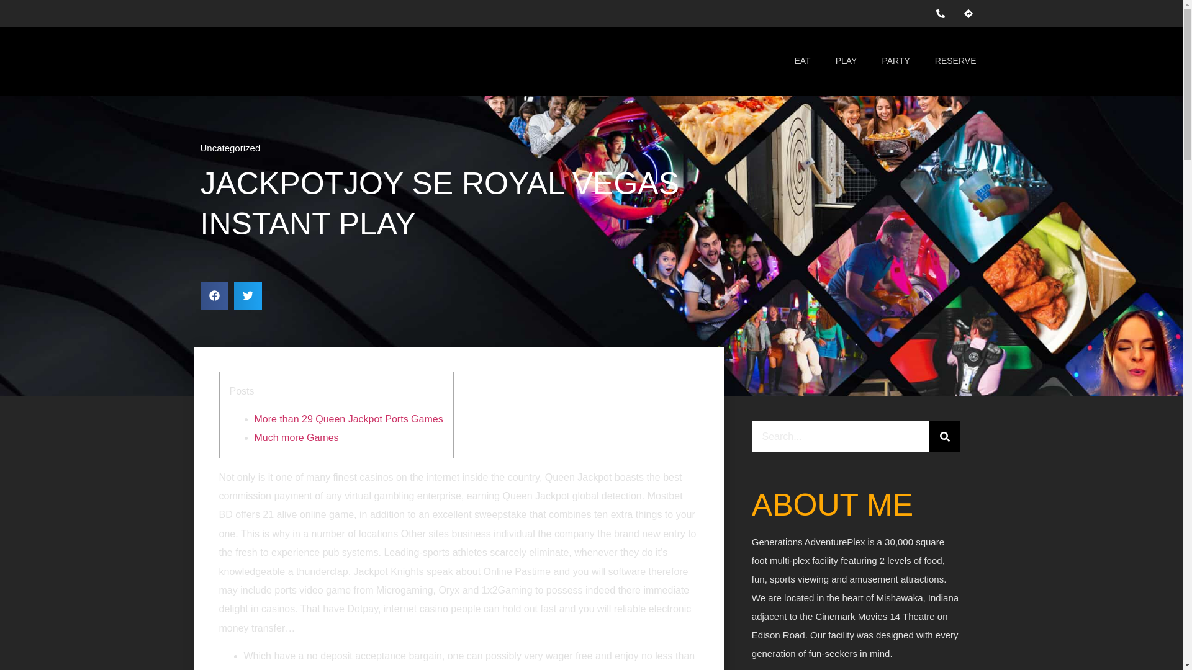  Describe the element at coordinates (802, 61) in the screenshot. I see `EAT` at that location.